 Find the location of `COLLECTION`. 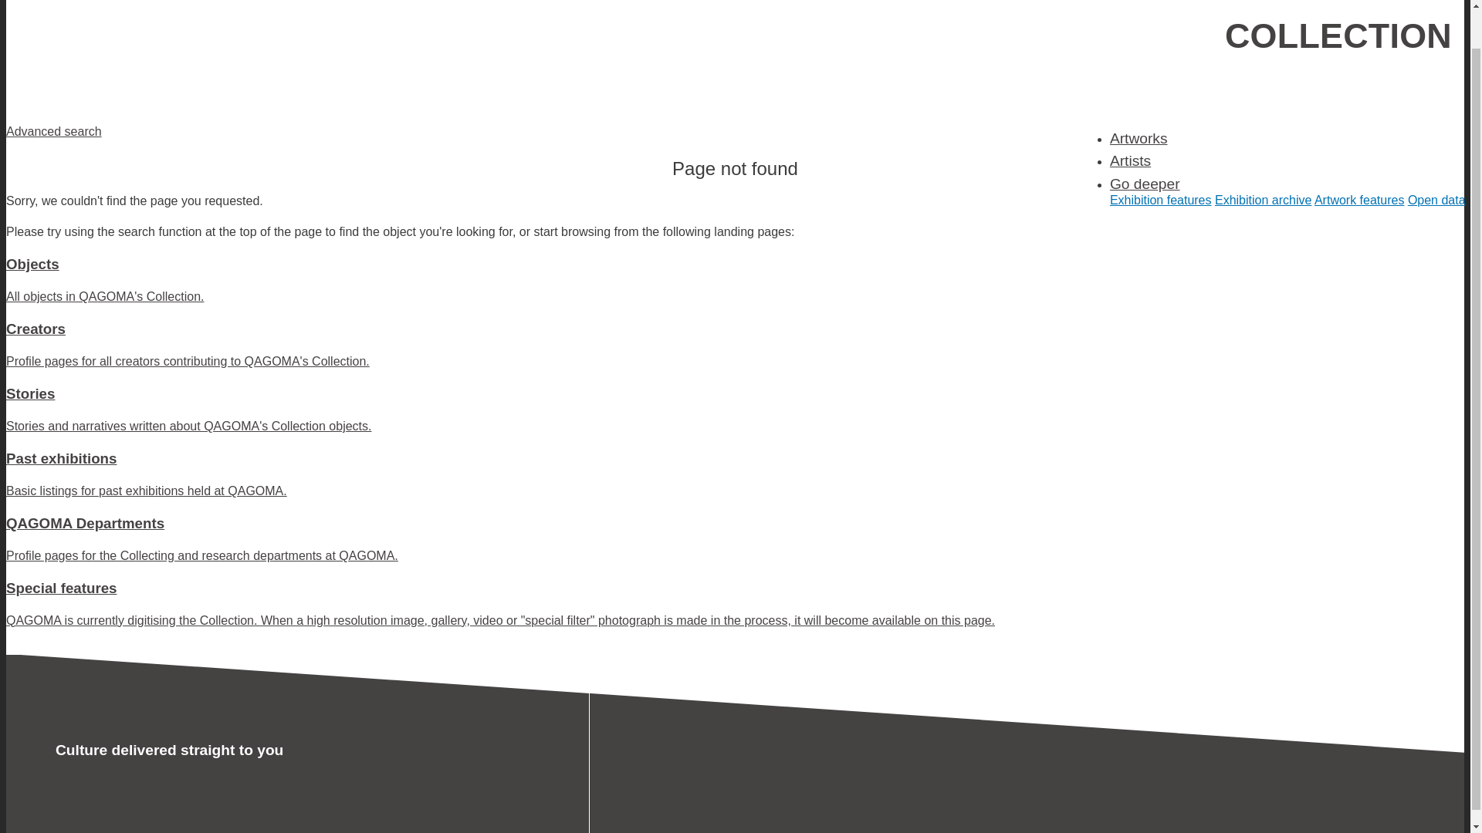

COLLECTION is located at coordinates (1338, 35).